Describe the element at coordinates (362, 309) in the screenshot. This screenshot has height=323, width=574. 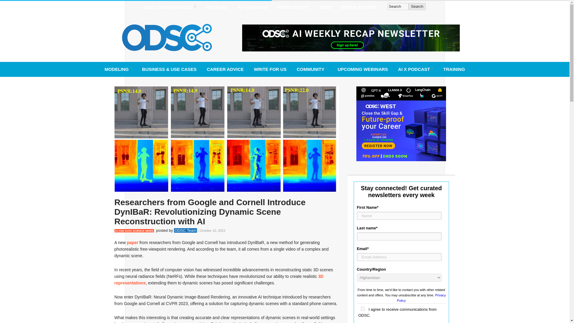
I see `true` at that location.